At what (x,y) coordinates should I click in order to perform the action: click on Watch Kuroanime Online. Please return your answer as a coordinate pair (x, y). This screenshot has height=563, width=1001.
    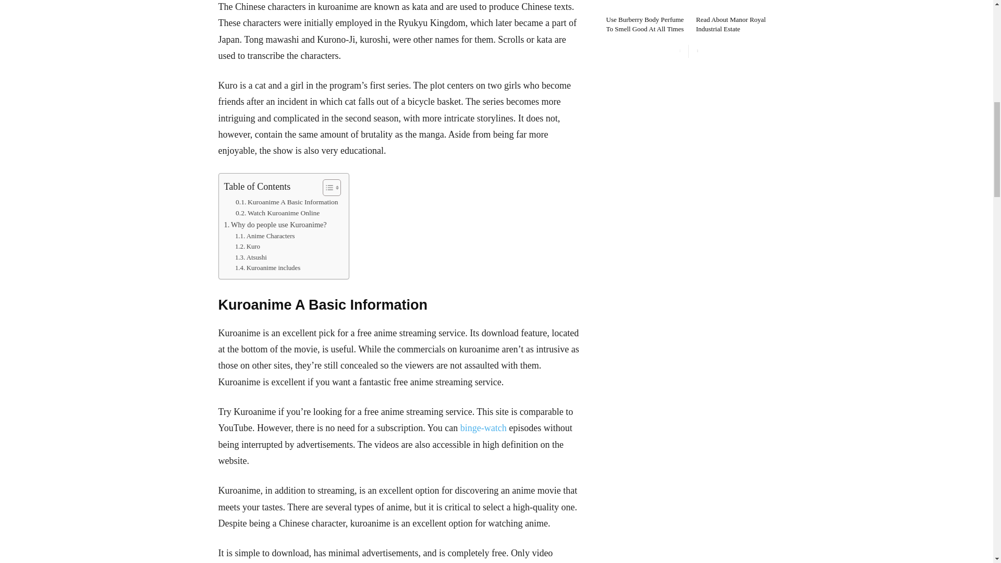
    Looking at the image, I should click on (277, 213).